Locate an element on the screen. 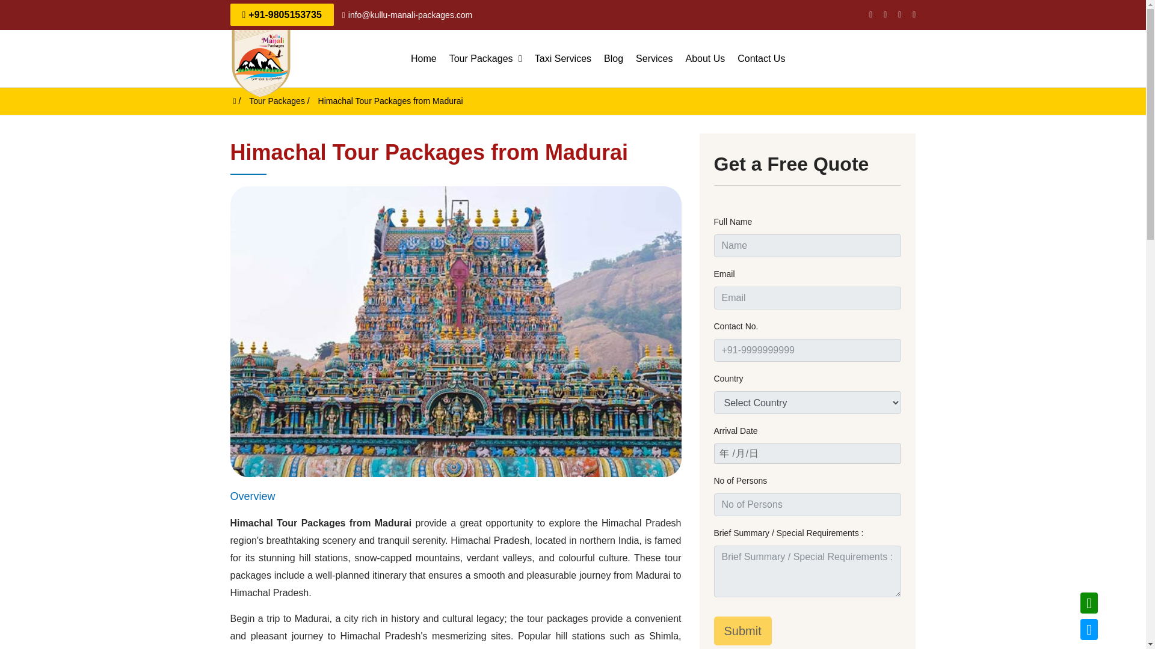 The width and height of the screenshot is (1155, 649). About Us is located at coordinates (705, 58).